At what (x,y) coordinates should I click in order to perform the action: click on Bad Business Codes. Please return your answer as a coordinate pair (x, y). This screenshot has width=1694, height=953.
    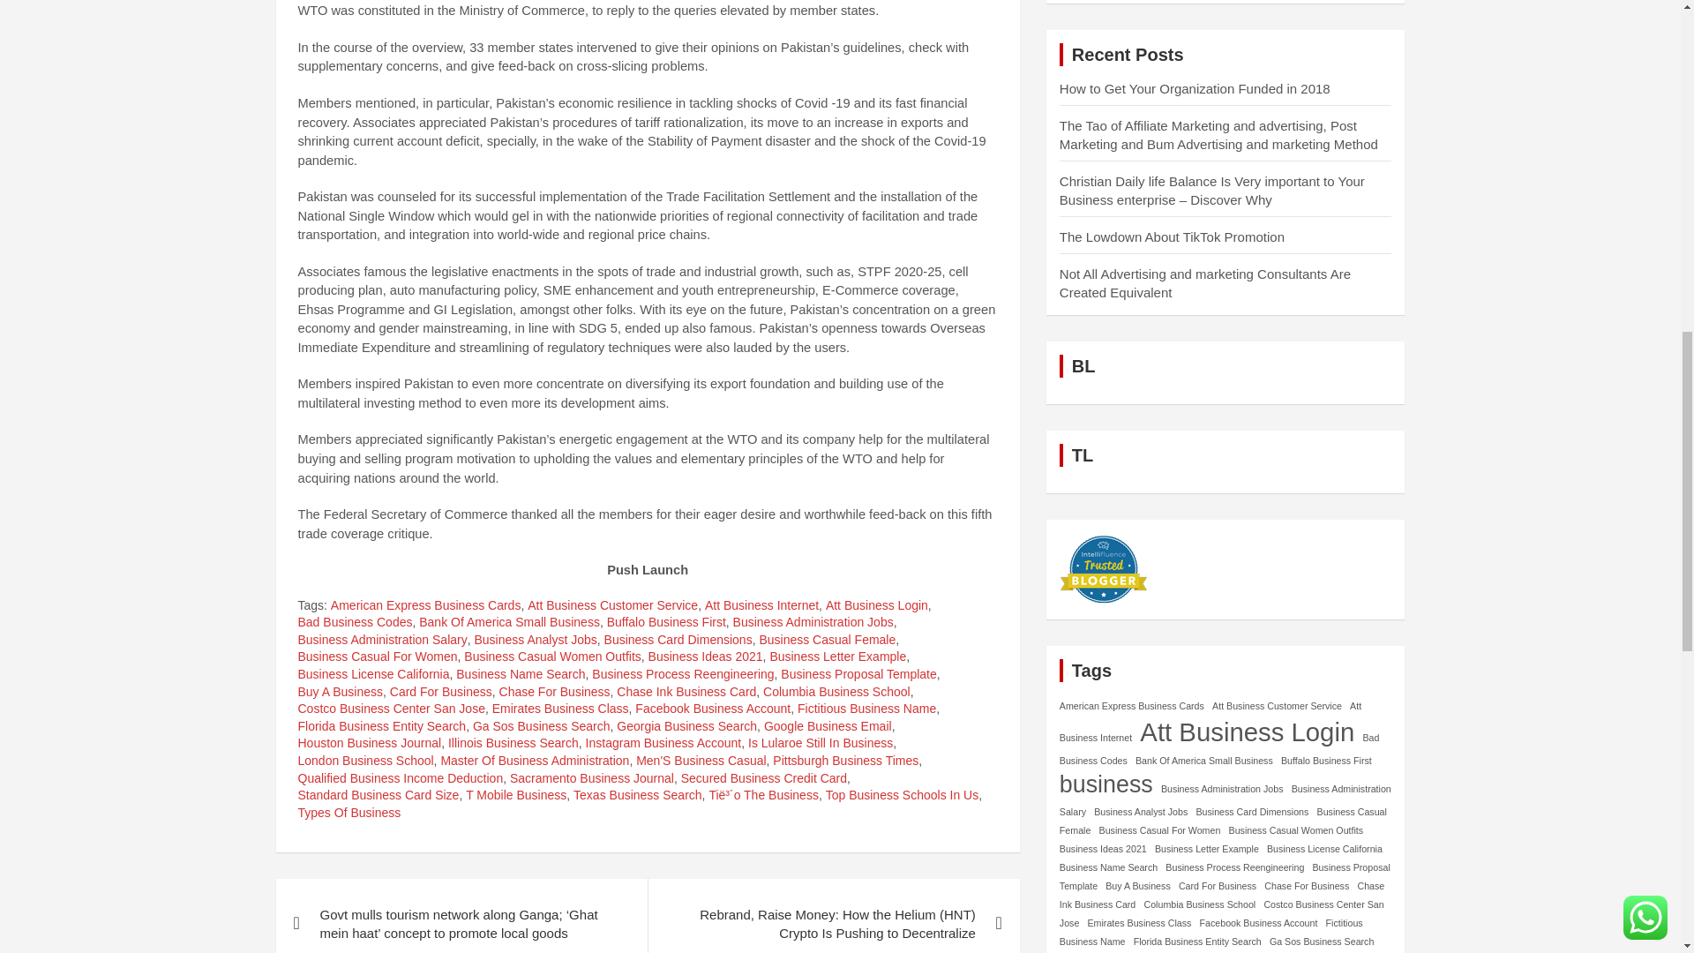
    Looking at the image, I should click on (355, 623).